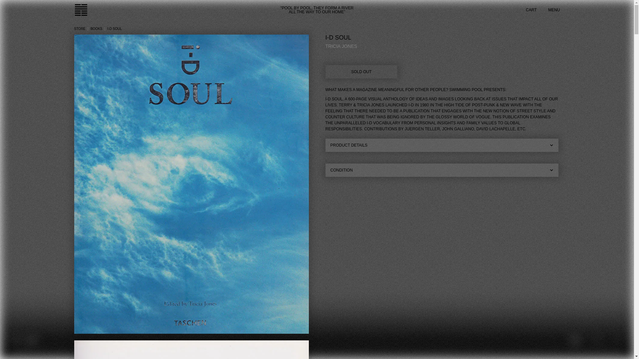 The width and height of the screenshot is (639, 359). I want to click on STORE, so click(79, 29).